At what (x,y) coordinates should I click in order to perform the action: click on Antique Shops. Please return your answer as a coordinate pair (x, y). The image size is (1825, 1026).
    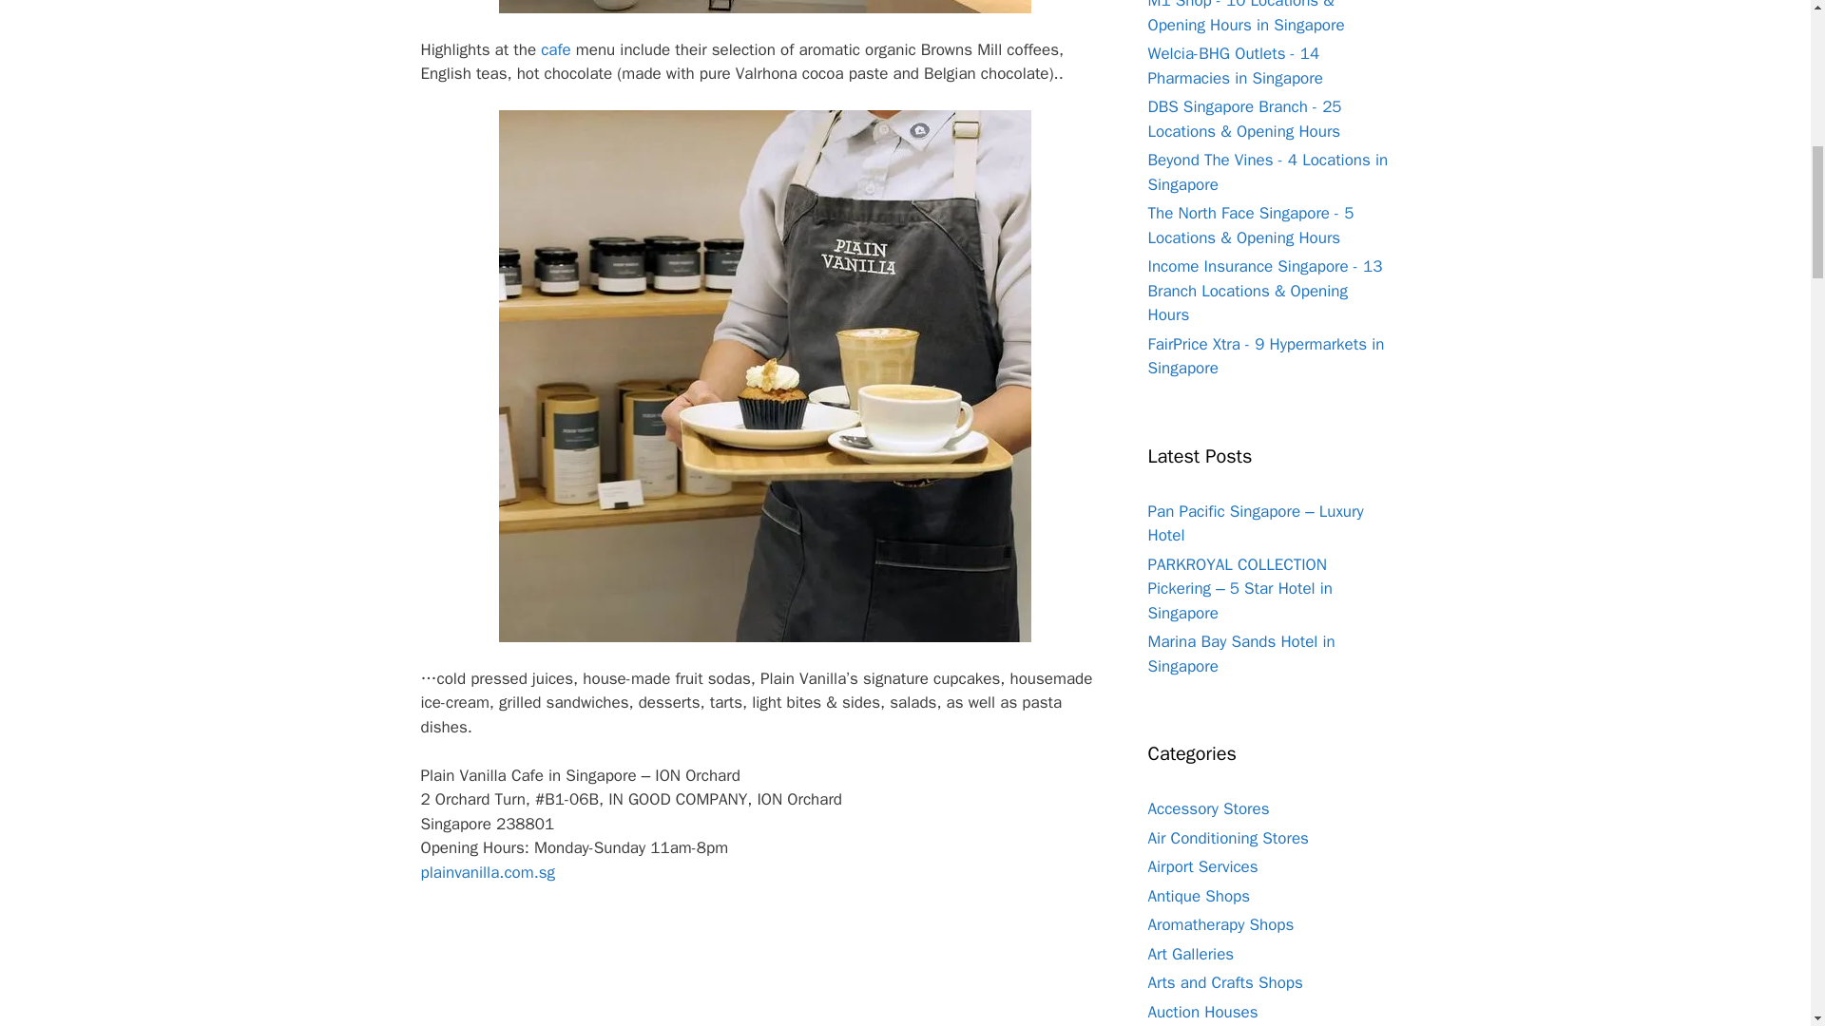
    Looking at the image, I should click on (1199, 896).